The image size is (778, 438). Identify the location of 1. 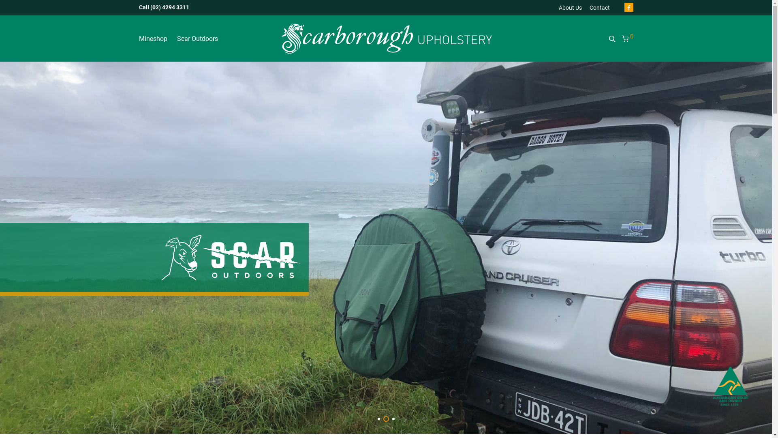
(379, 419).